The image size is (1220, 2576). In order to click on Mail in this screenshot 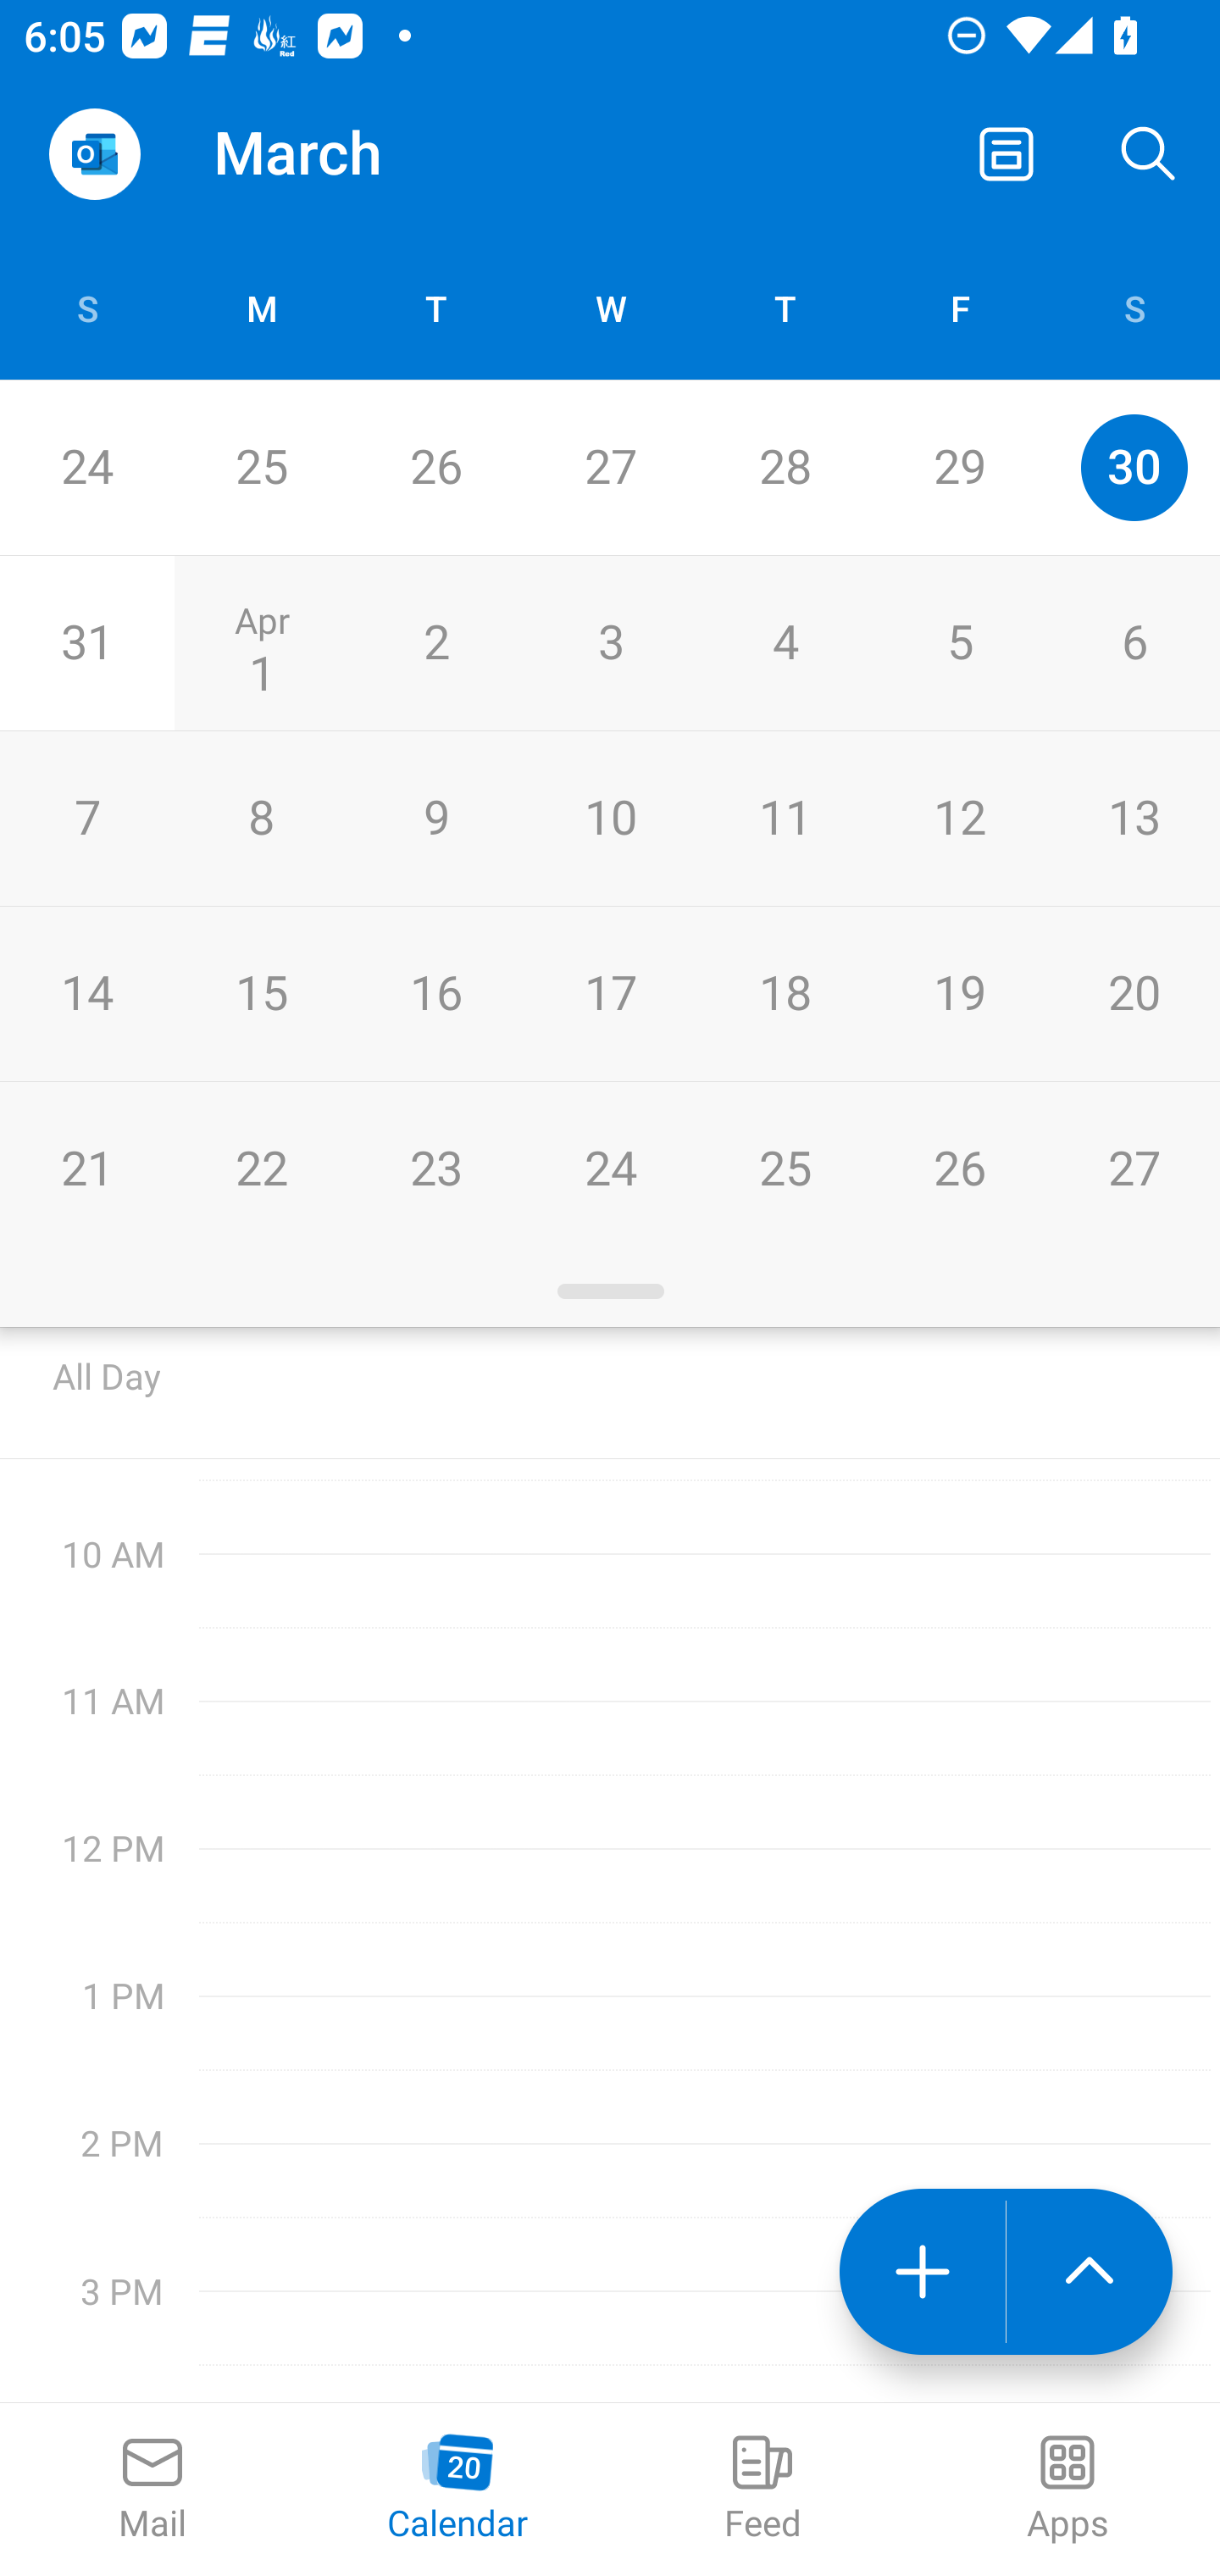, I will do `click(152, 2490)`.